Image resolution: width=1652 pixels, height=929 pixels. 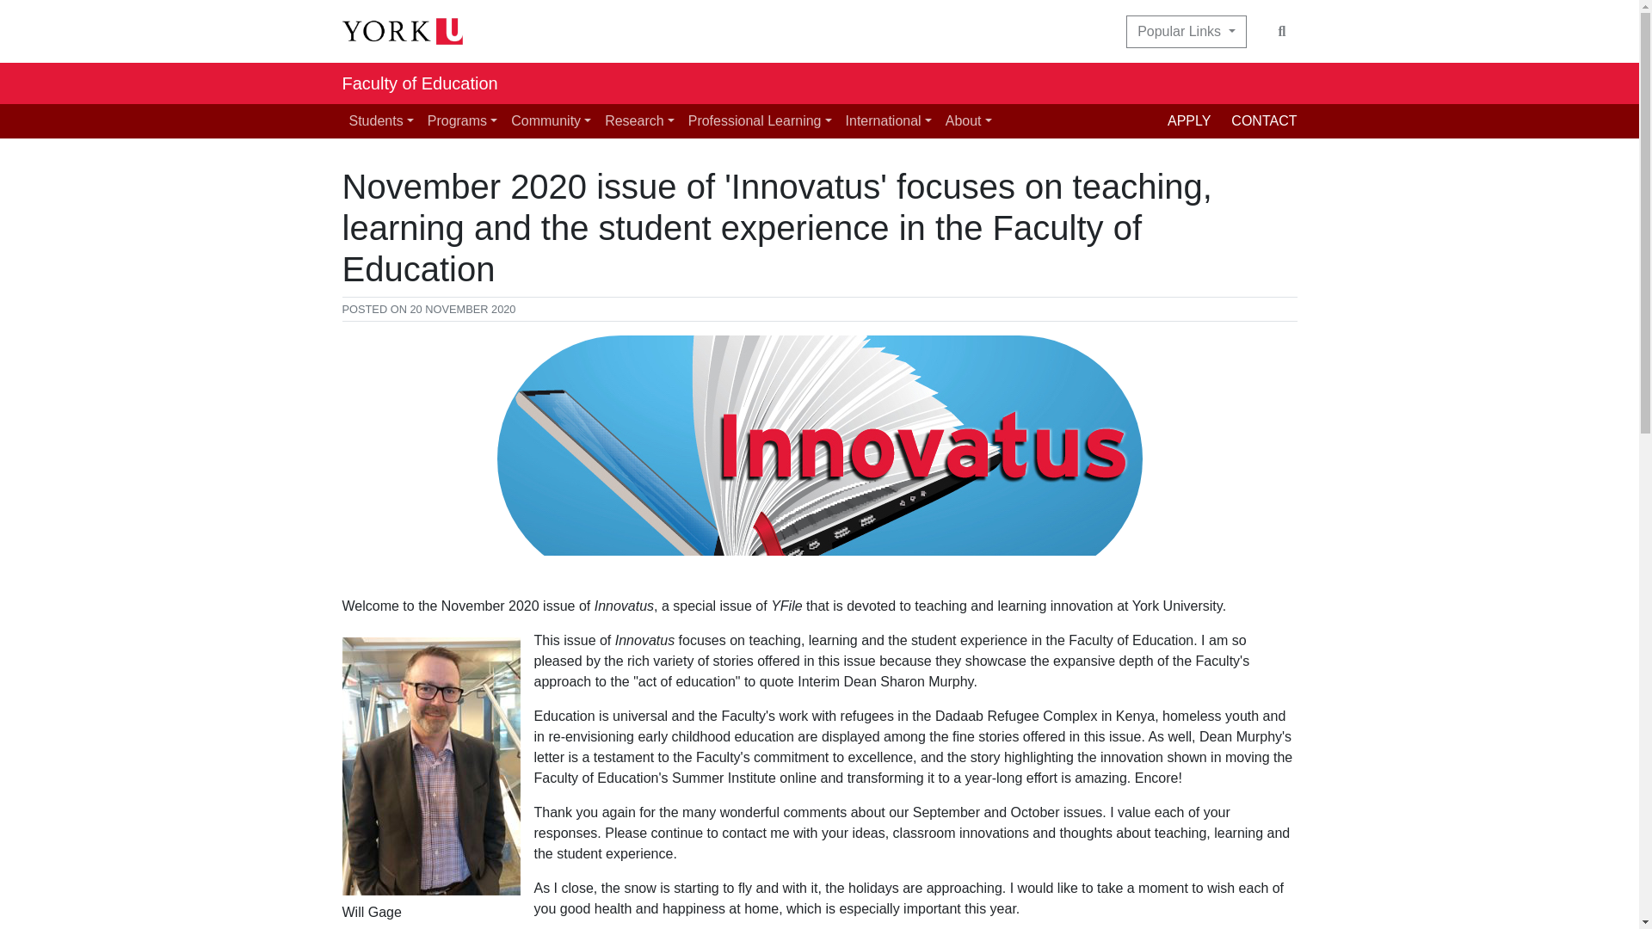 What do you see at coordinates (760, 120) in the screenshot?
I see `Professional Learning` at bounding box center [760, 120].